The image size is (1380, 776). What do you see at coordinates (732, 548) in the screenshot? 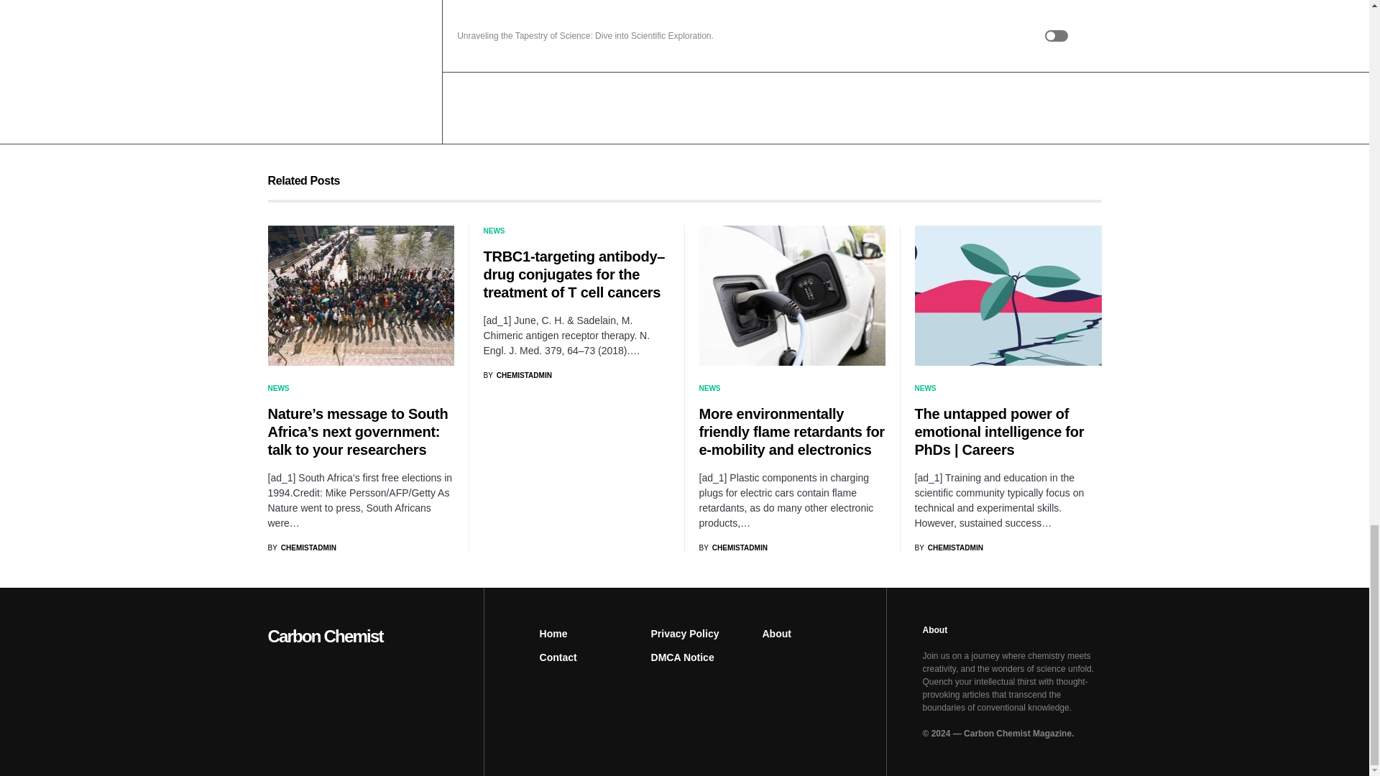
I see `View all posts by chemistadmin` at bounding box center [732, 548].